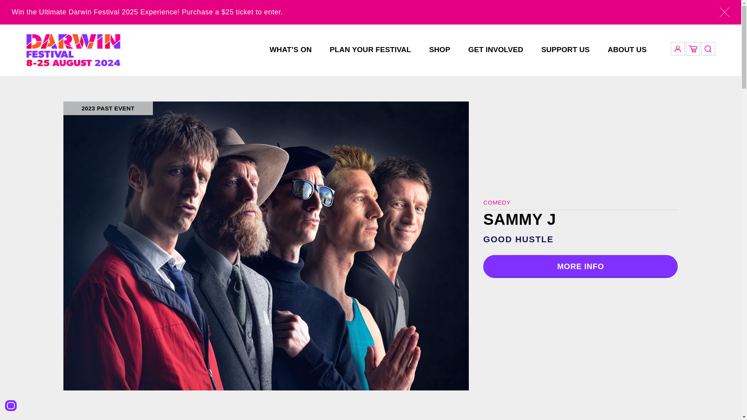 Image resolution: width=747 pixels, height=420 pixels. What do you see at coordinates (496, 49) in the screenshot?
I see `GET INVOLVED` at bounding box center [496, 49].